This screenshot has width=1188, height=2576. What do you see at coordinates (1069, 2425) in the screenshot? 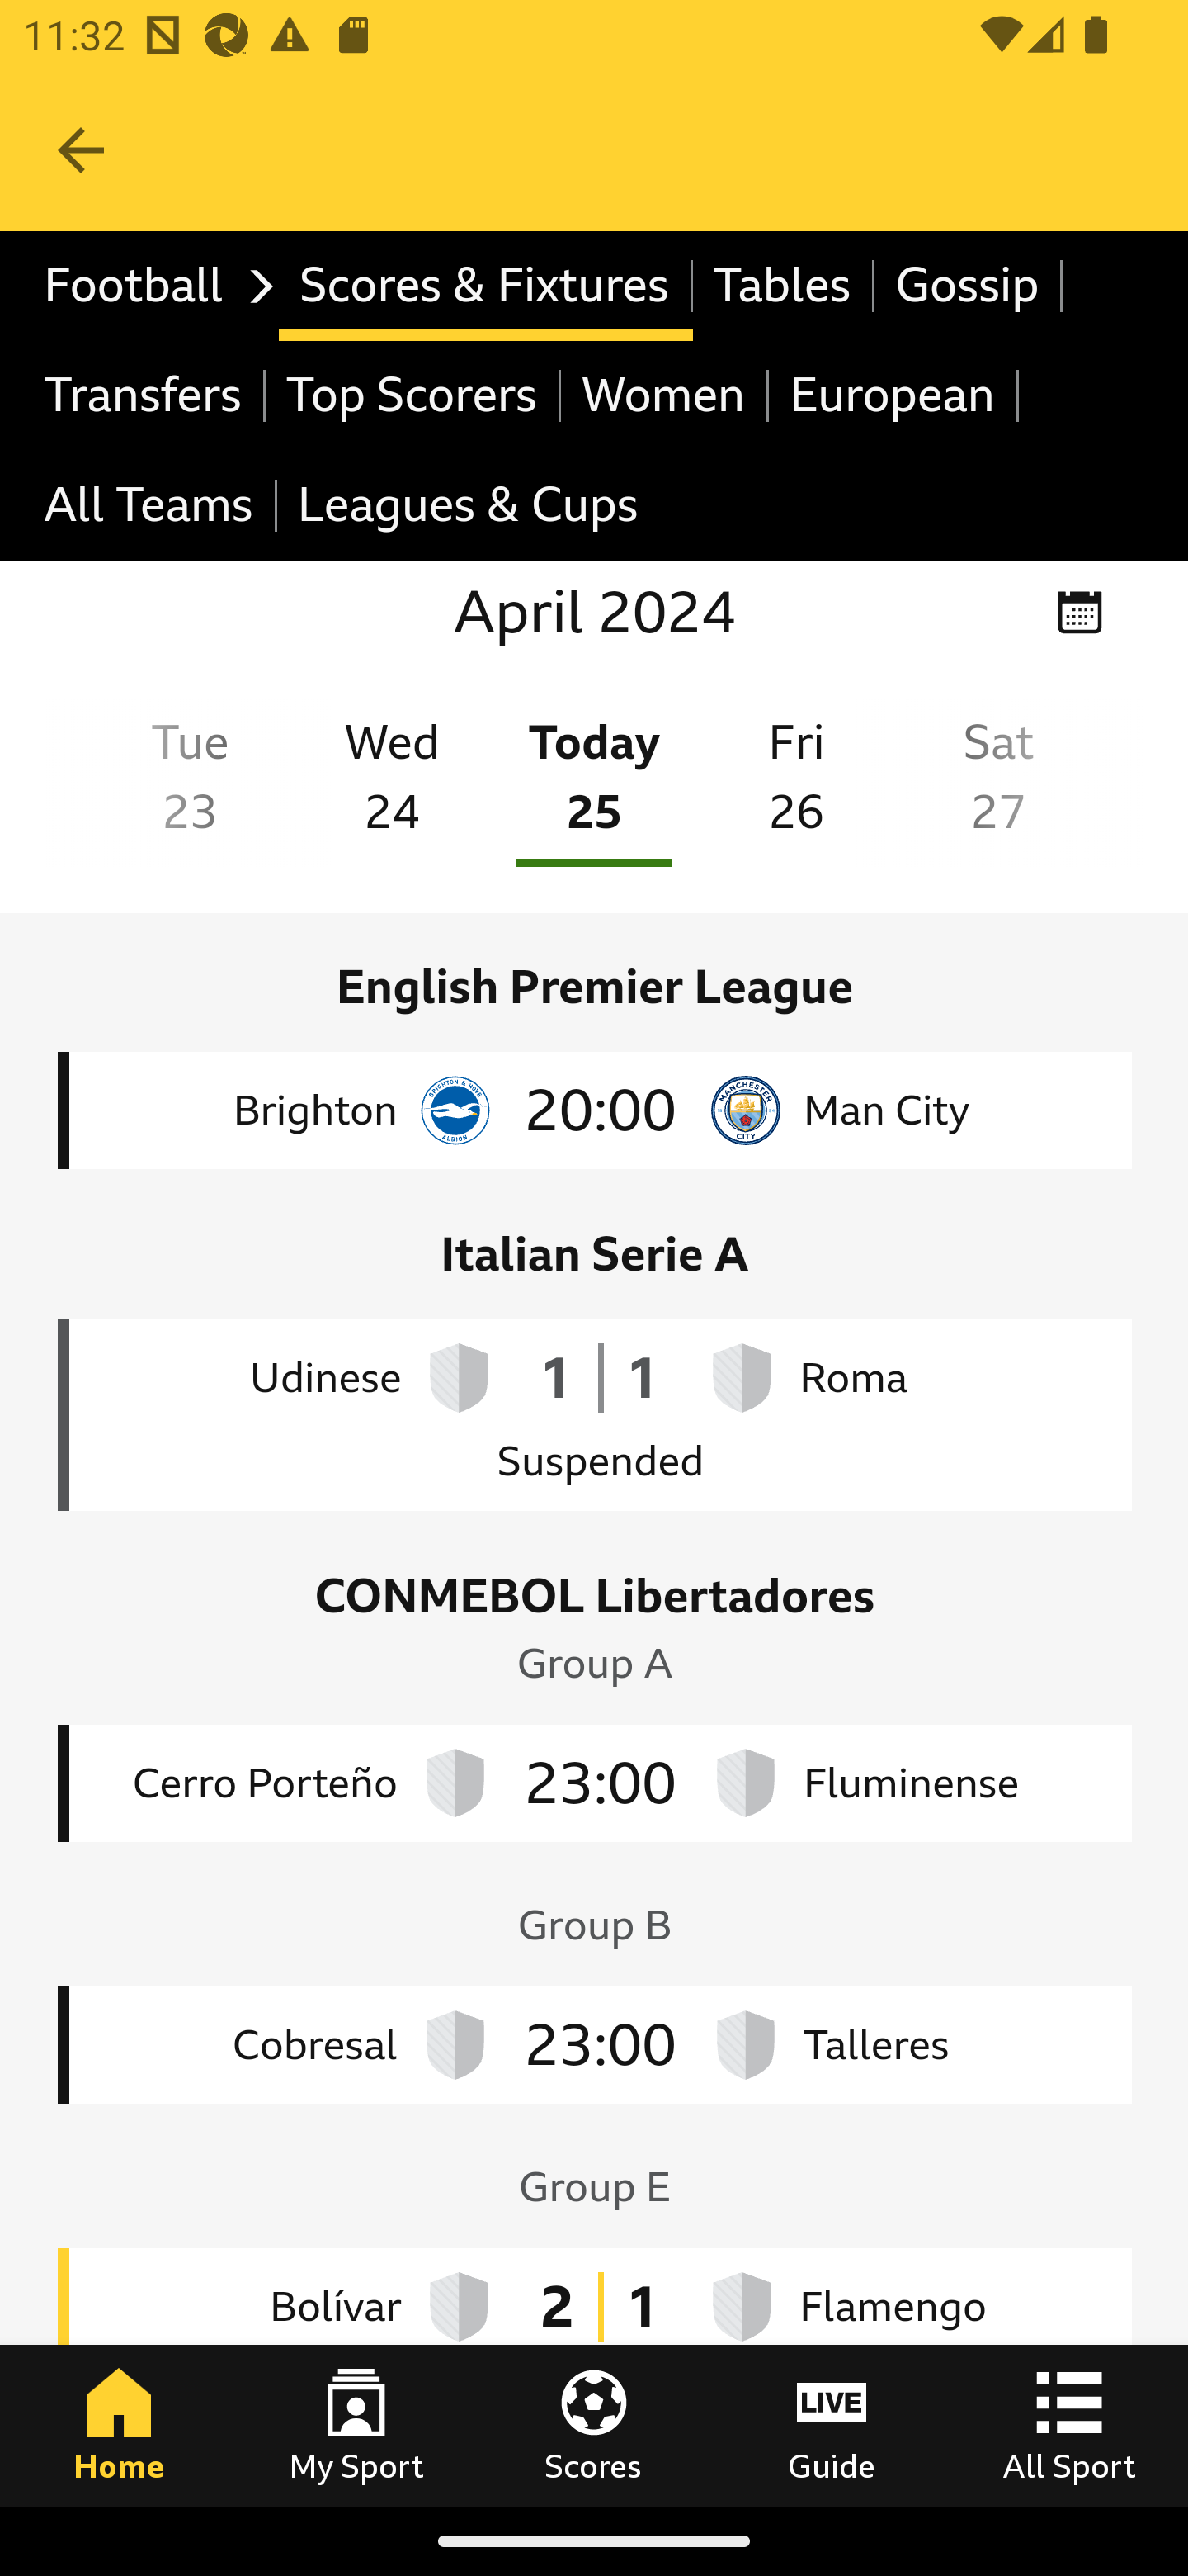
I see `All Sport` at bounding box center [1069, 2425].